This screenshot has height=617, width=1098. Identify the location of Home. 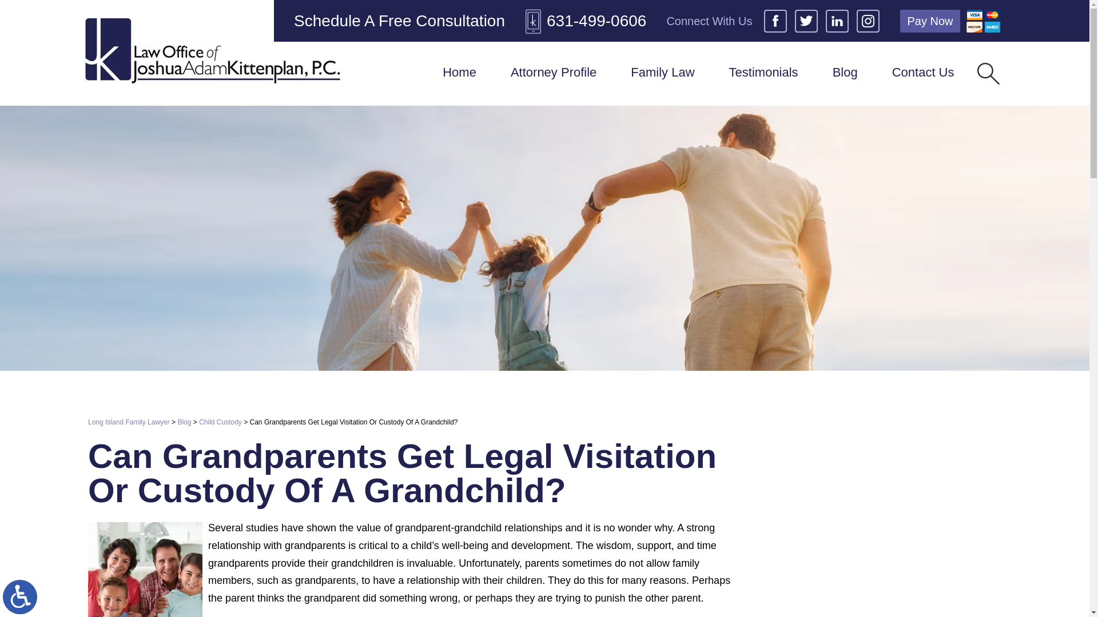
(459, 73).